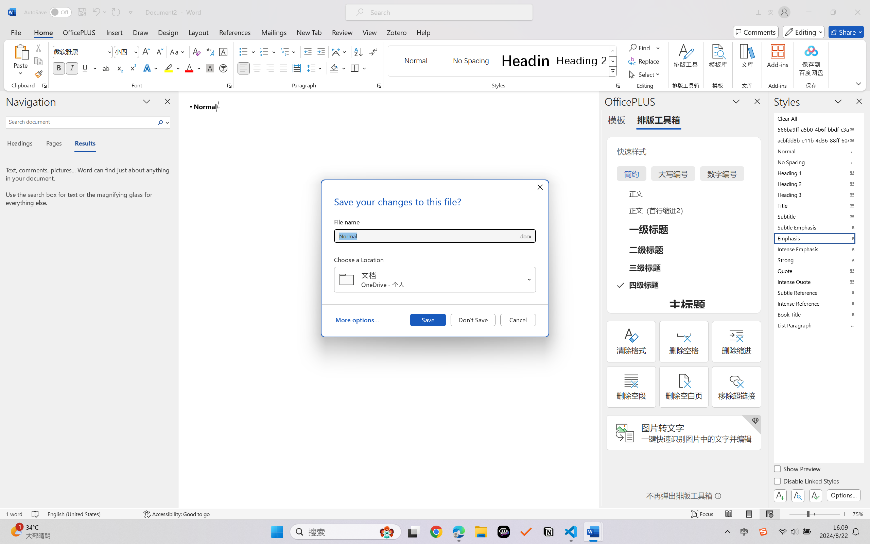 The height and width of the screenshot is (544, 870). What do you see at coordinates (44, 86) in the screenshot?
I see `Office Clipboard...` at bounding box center [44, 86].